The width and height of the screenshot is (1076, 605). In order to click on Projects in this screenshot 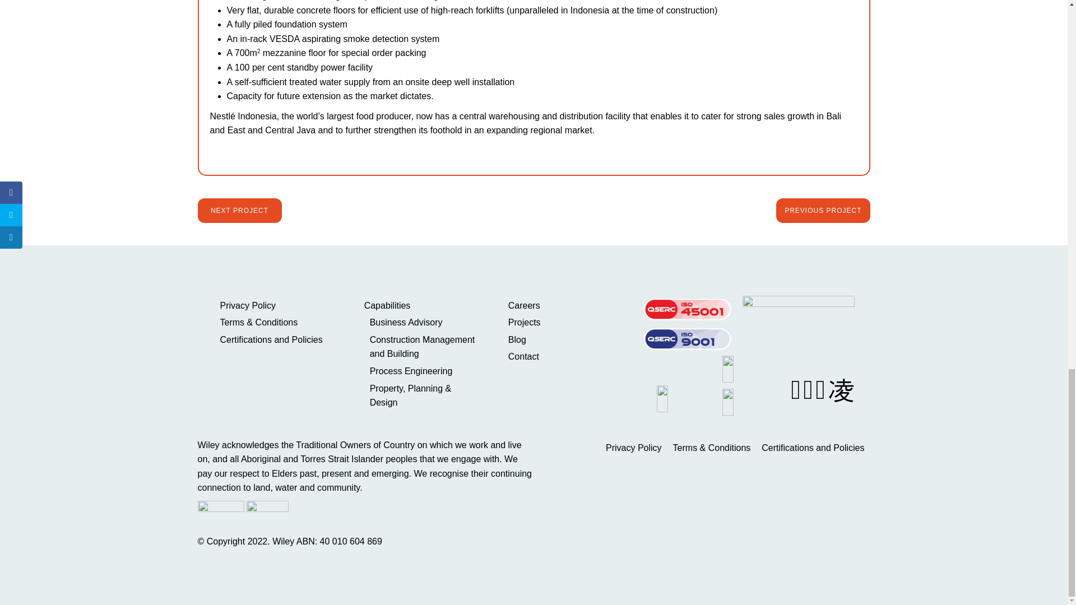, I will do `click(566, 322)`.